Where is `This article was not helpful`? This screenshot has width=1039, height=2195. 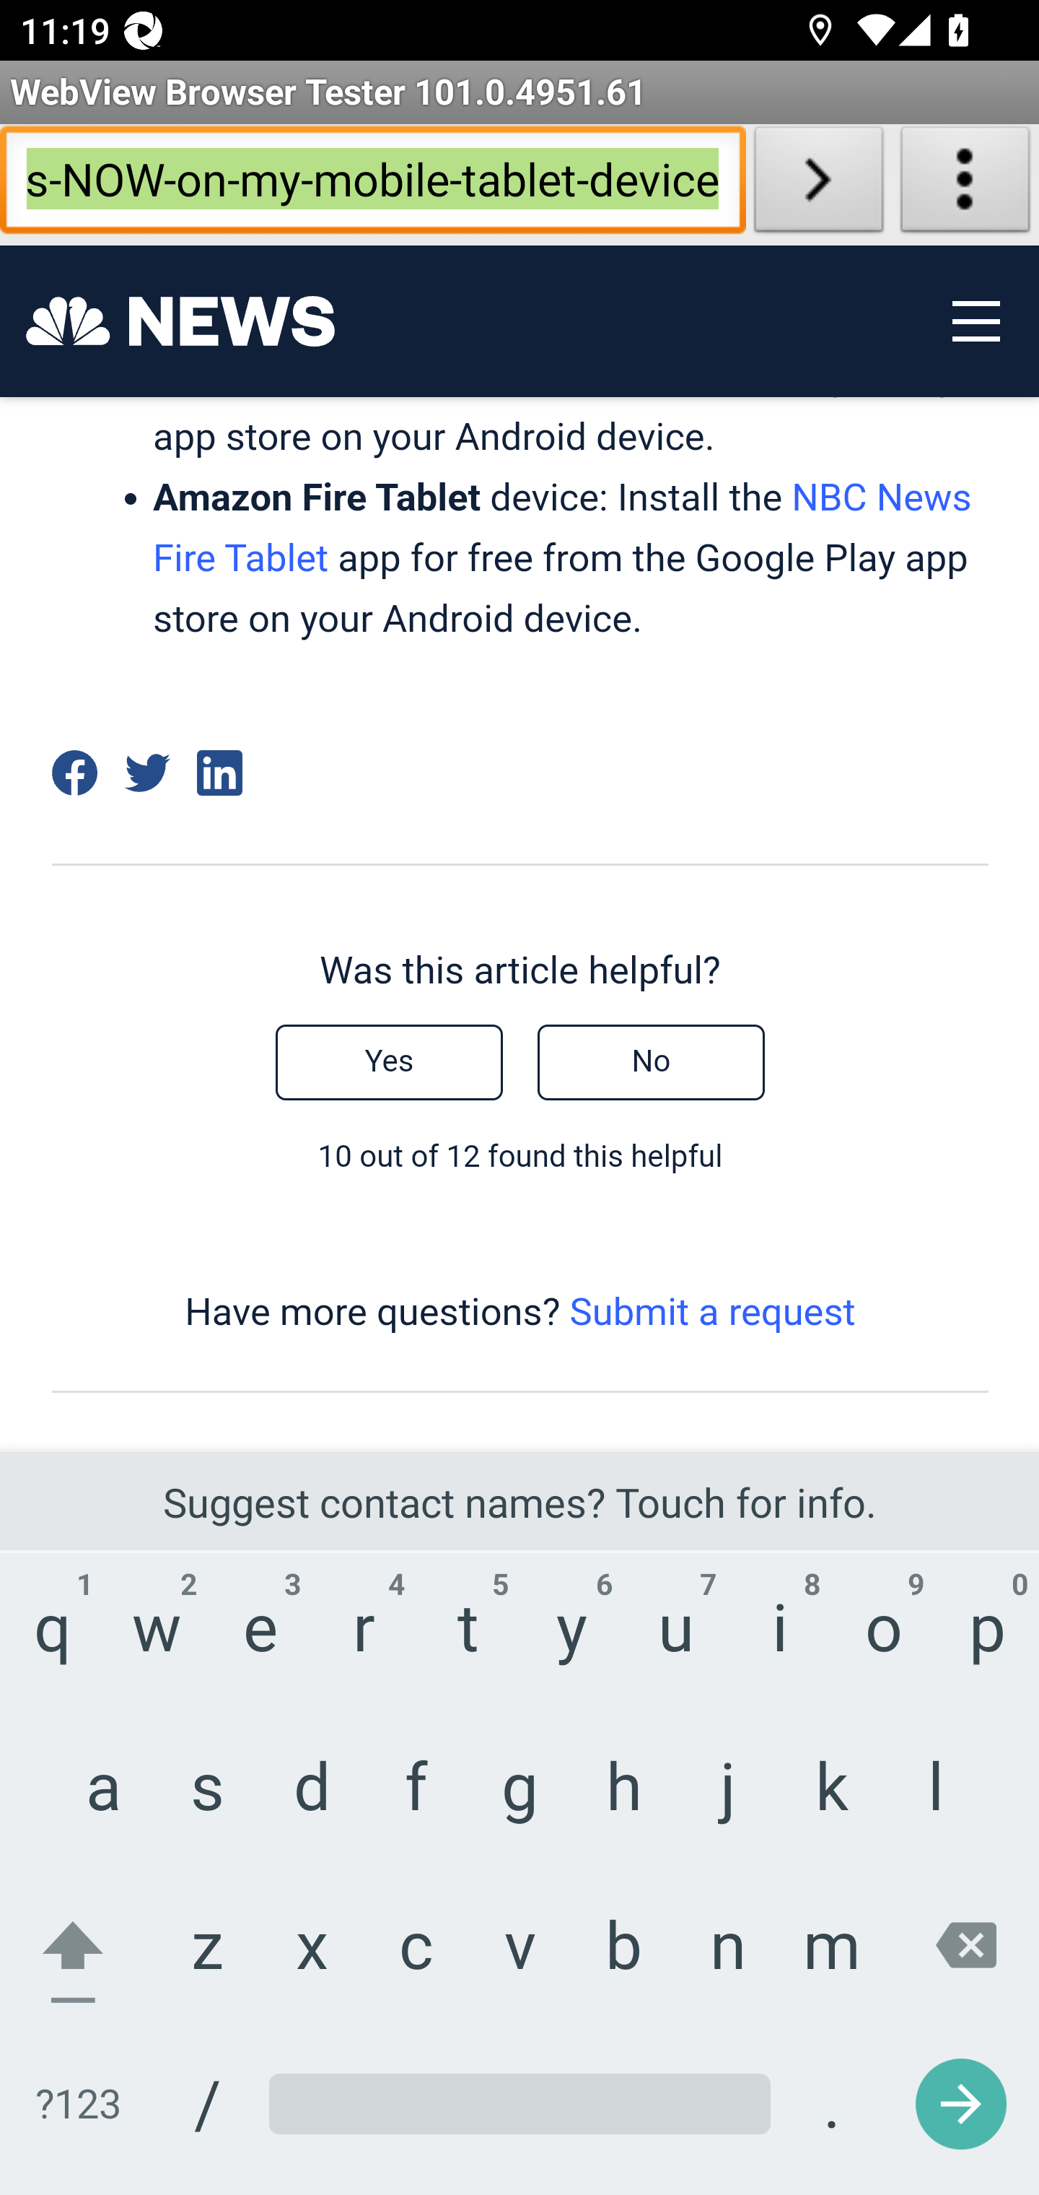 This article was not helpful is located at coordinates (651, 1063).